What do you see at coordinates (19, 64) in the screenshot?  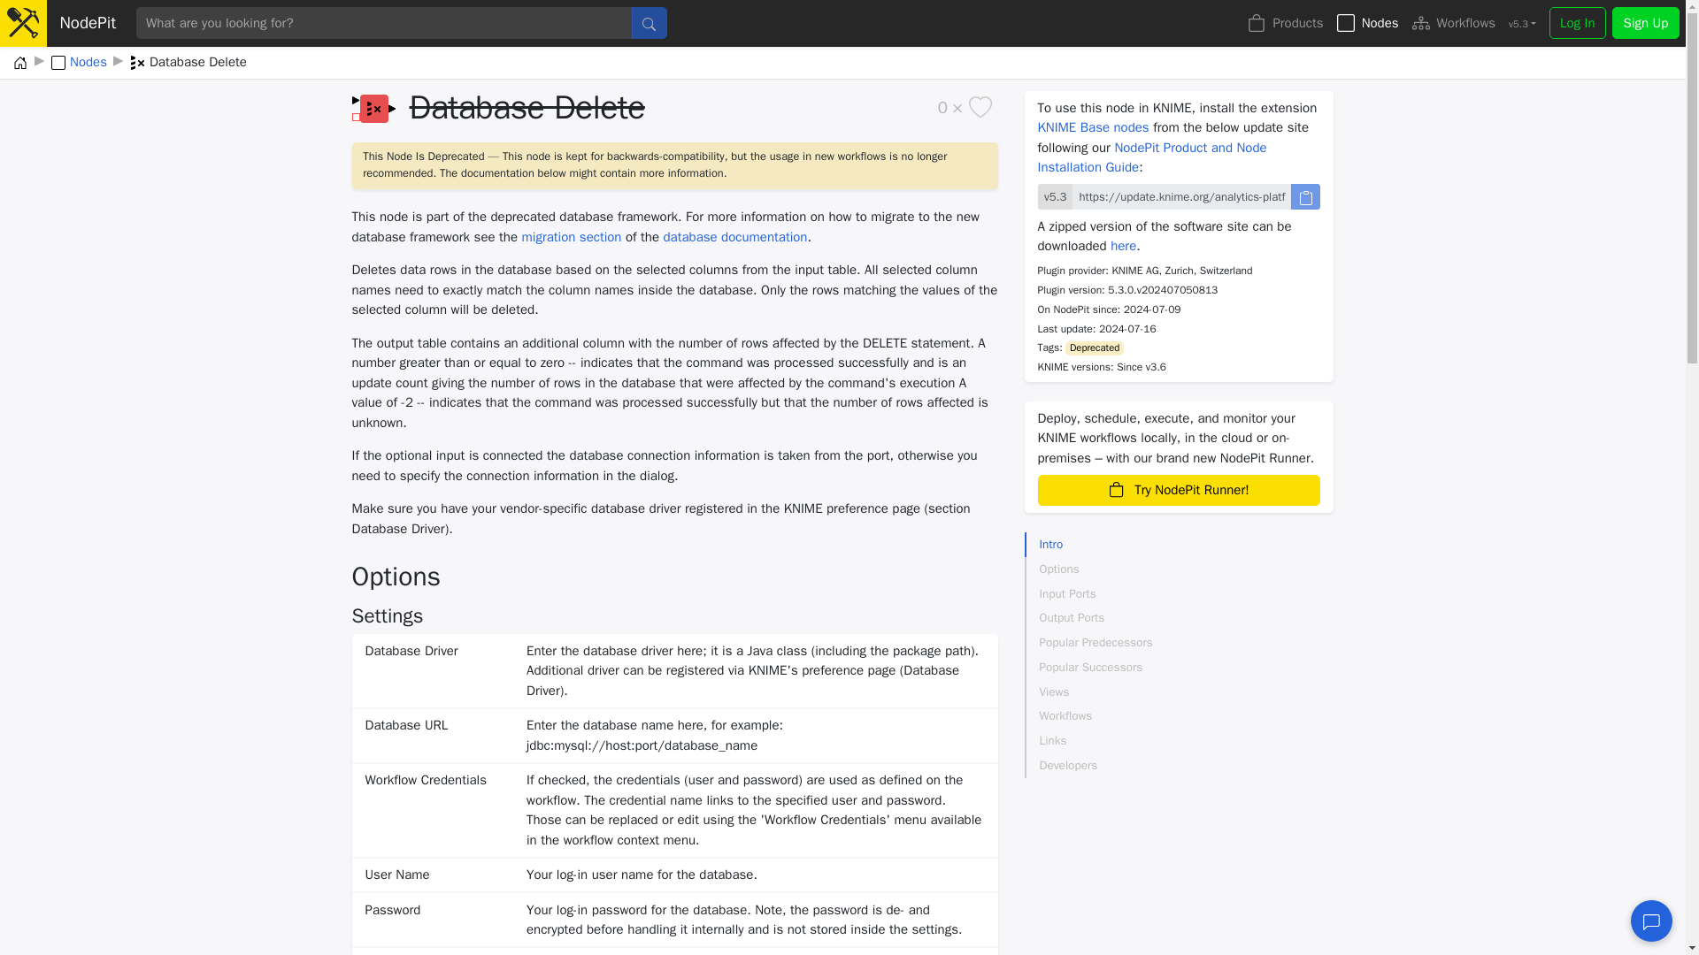 I see `Home` at bounding box center [19, 64].